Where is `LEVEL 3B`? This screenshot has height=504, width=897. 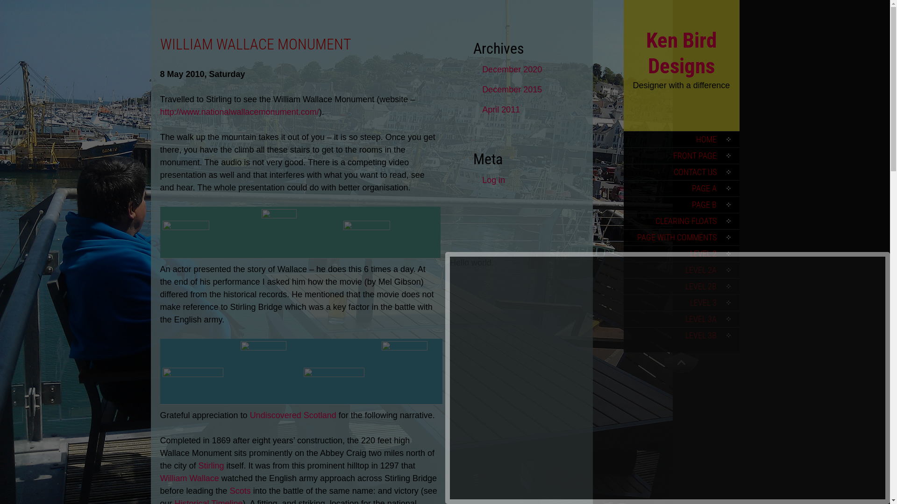
LEVEL 3B is located at coordinates (681, 335).